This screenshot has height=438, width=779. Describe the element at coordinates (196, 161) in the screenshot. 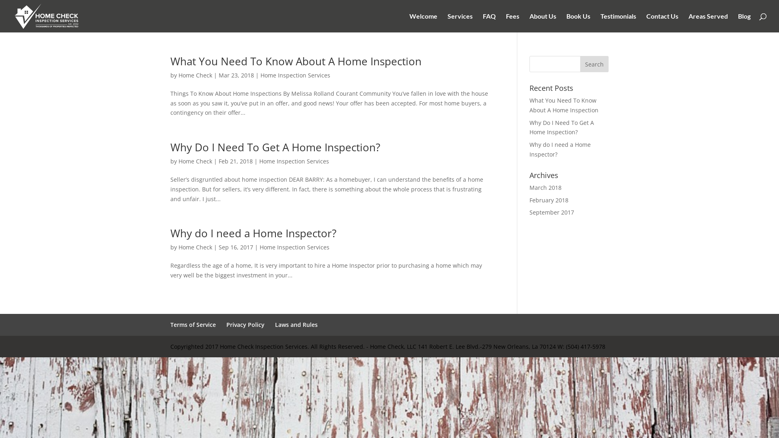

I see `Home Check` at that location.